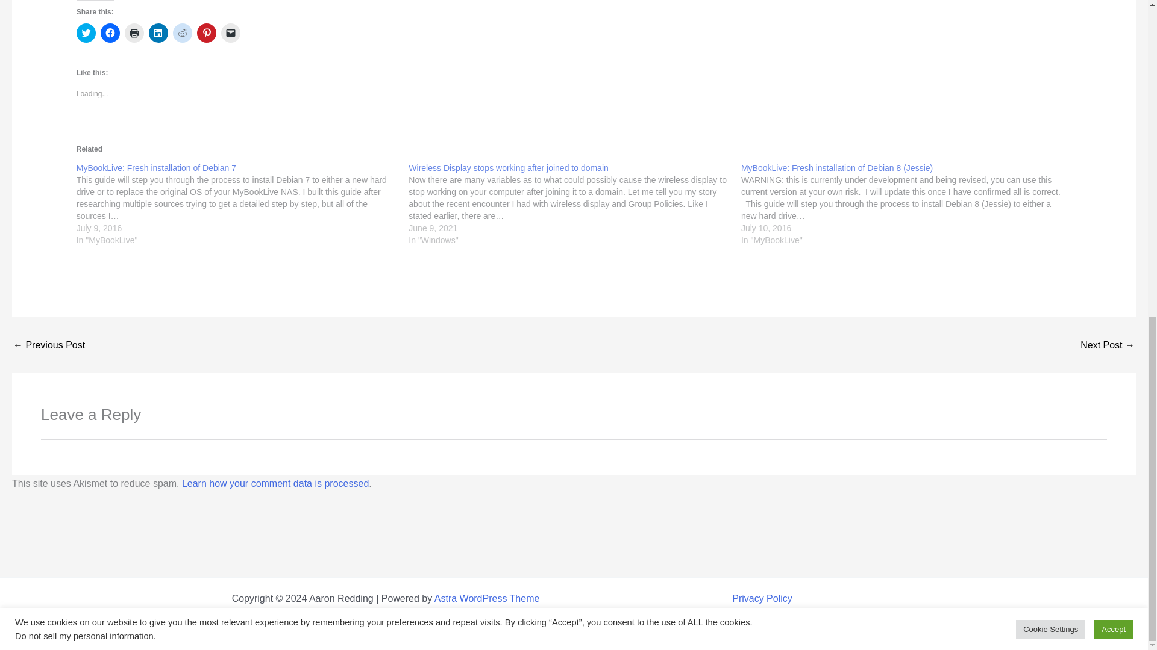 This screenshot has height=650, width=1157. Describe the element at coordinates (110, 32) in the screenshot. I see `Click to share on Facebook` at that location.